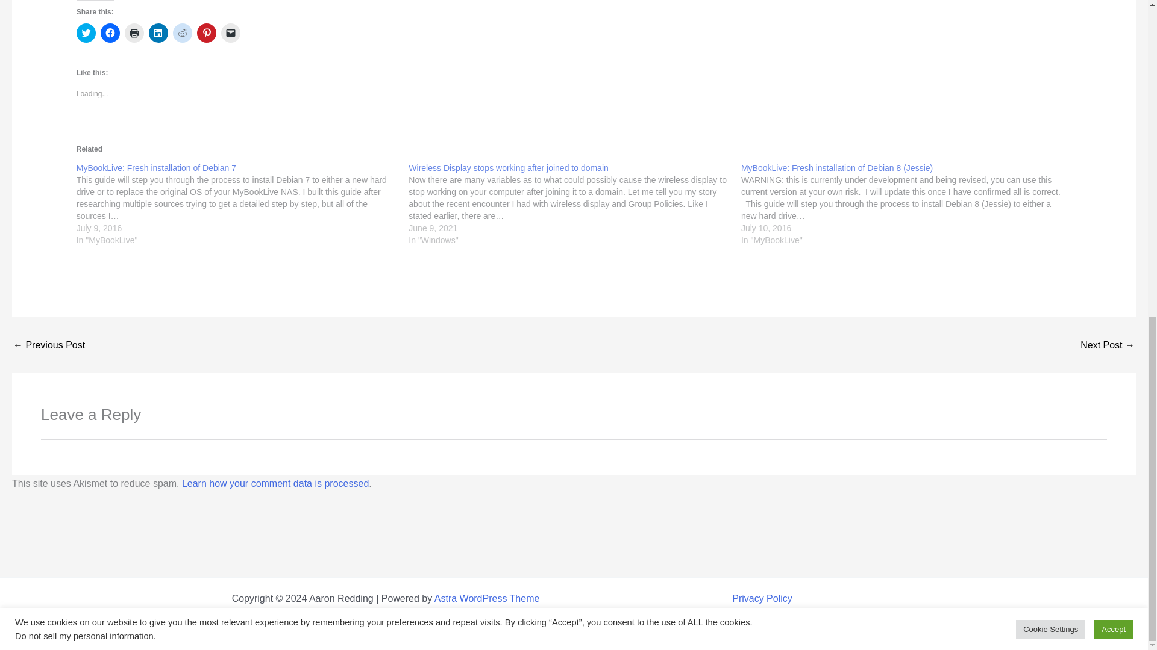 This screenshot has height=650, width=1157. Describe the element at coordinates (110, 32) in the screenshot. I see `Click to share on Facebook` at that location.